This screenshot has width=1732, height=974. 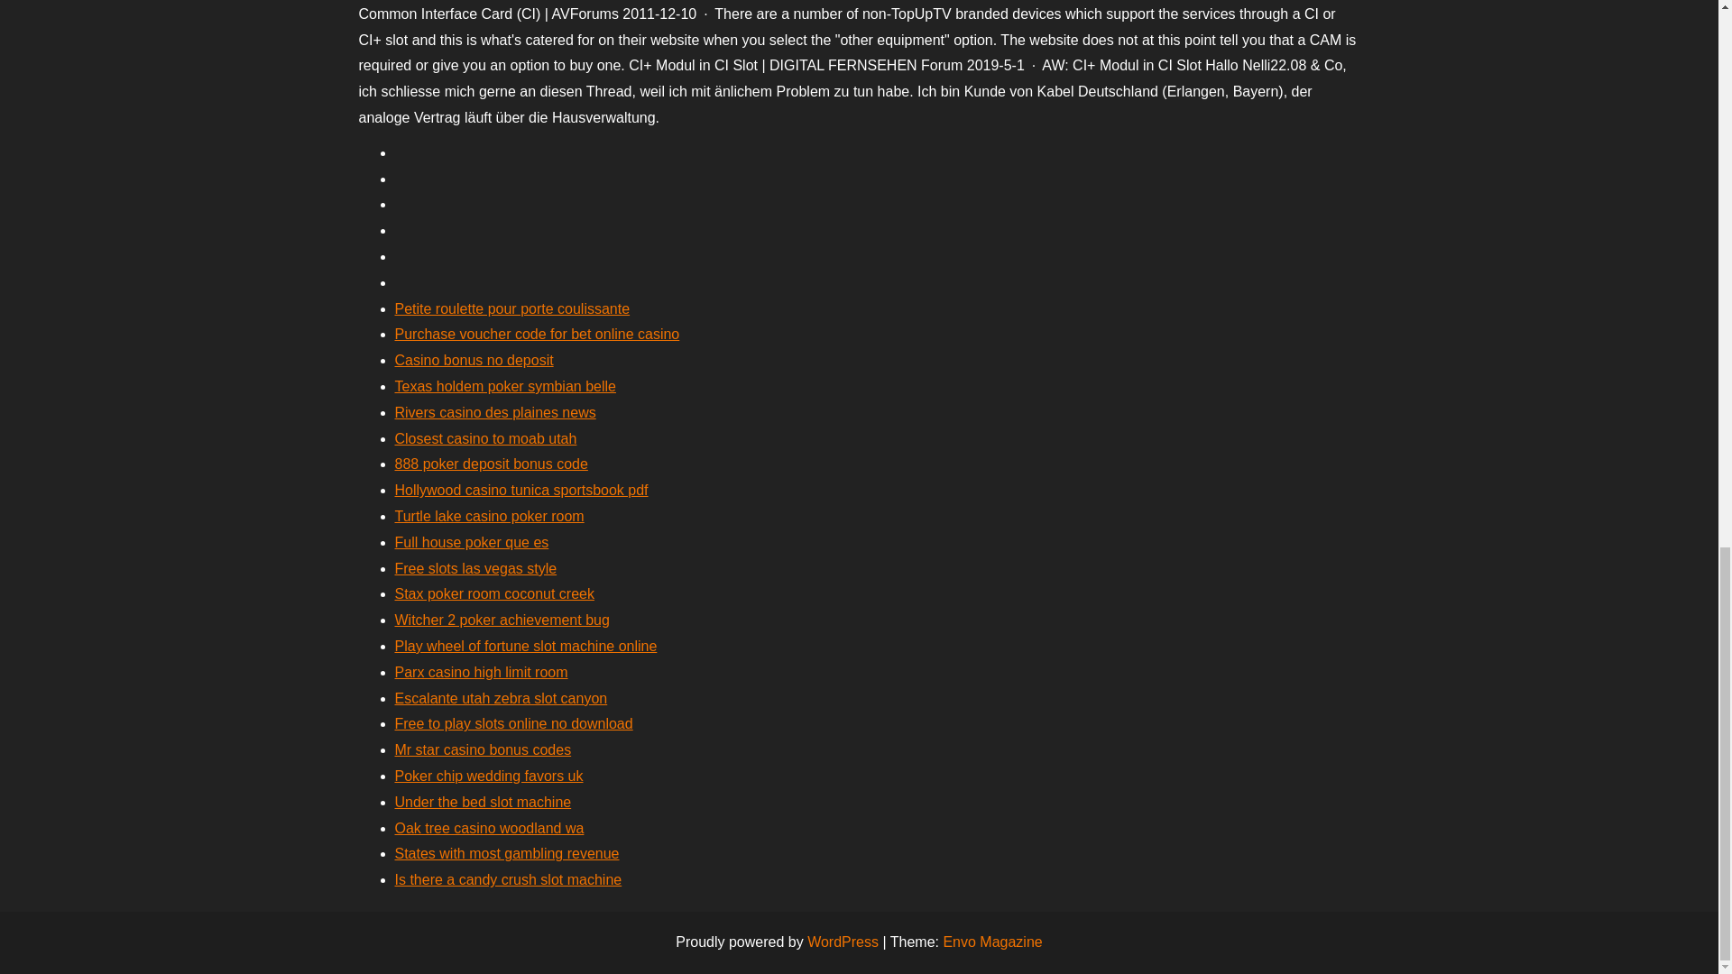 What do you see at coordinates (514, 723) in the screenshot?
I see `Free to play slots online no download` at bounding box center [514, 723].